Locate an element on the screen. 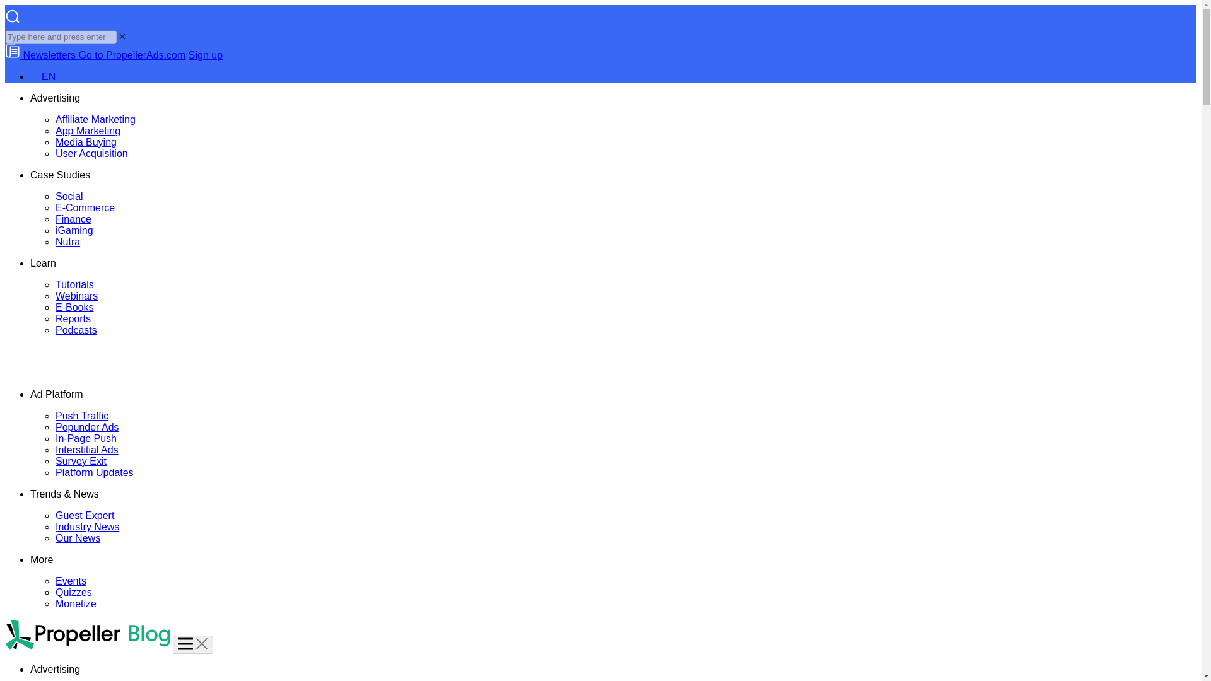 Image resolution: width=1211 pixels, height=681 pixels. Events is located at coordinates (71, 580).